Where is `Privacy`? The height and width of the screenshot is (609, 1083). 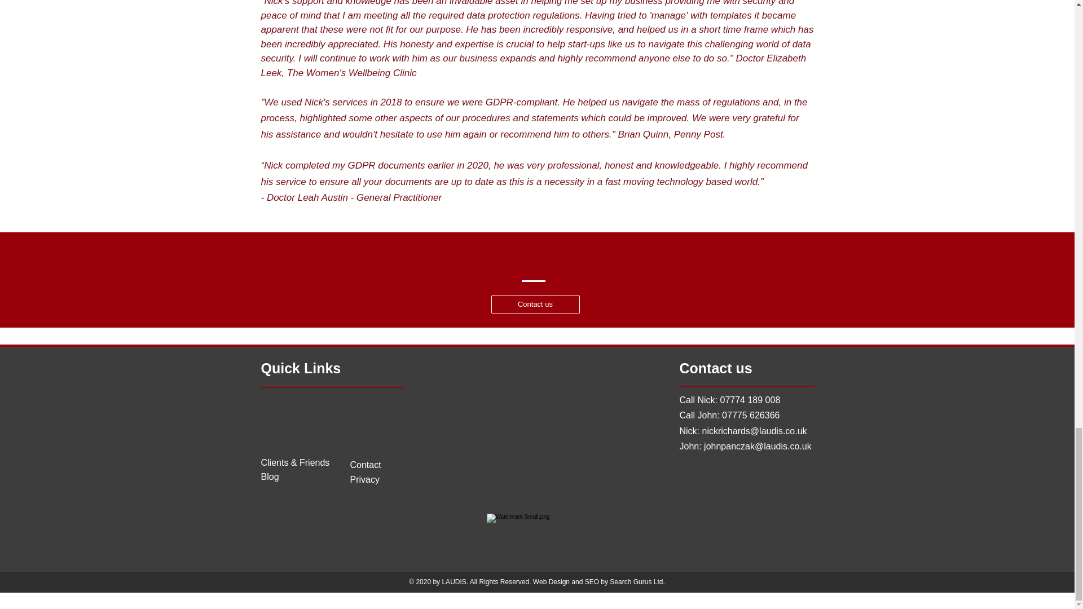
Privacy is located at coordinates (364, 479).